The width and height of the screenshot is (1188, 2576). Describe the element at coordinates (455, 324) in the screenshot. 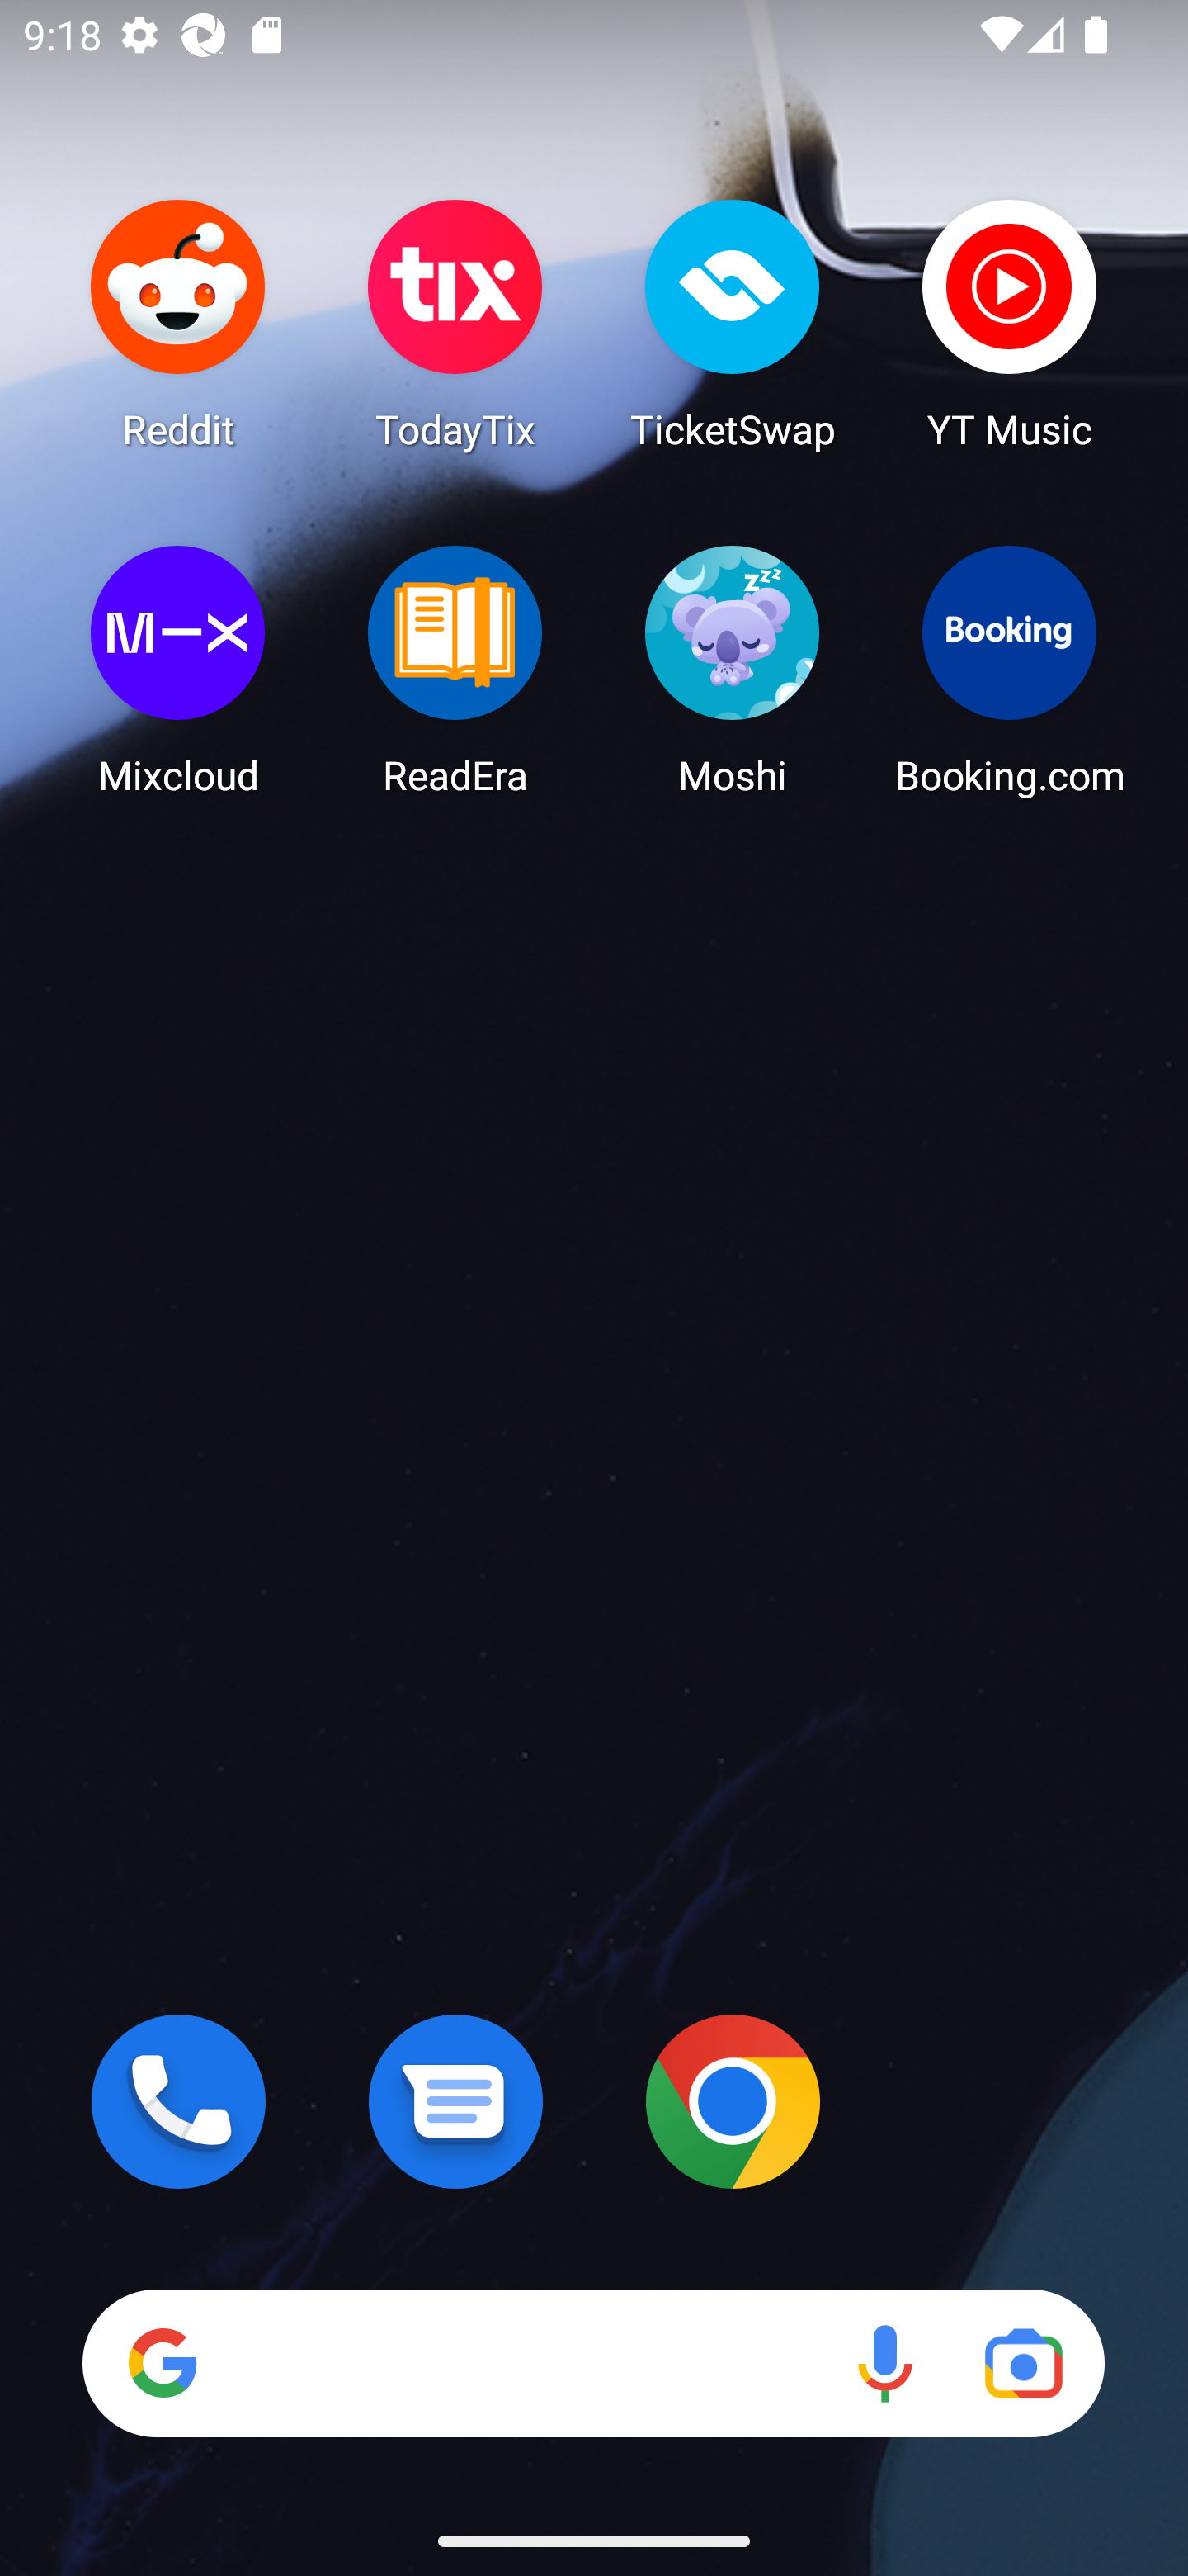

I see `TodayTix` at that location.